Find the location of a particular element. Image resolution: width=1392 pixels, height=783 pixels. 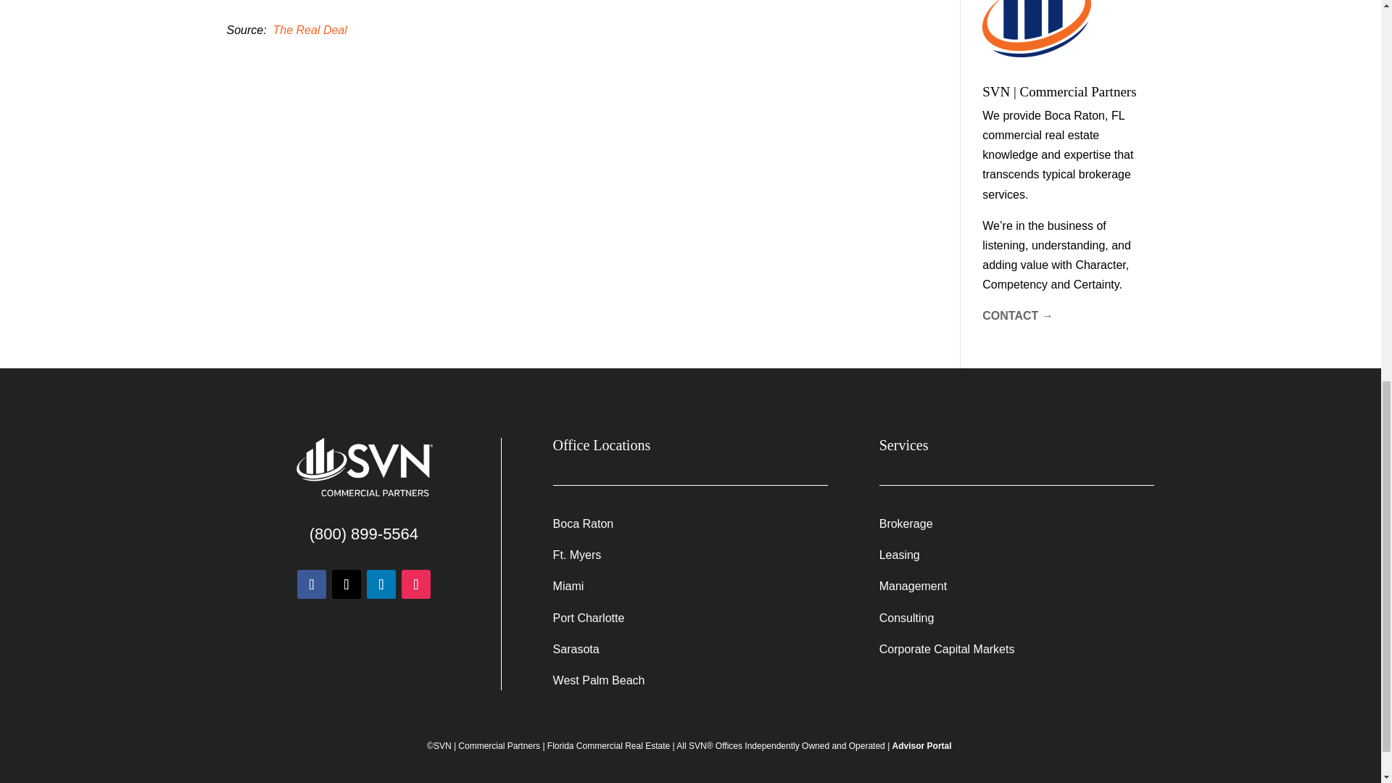

Follow on Facebook is located at coordinates (312, 584).